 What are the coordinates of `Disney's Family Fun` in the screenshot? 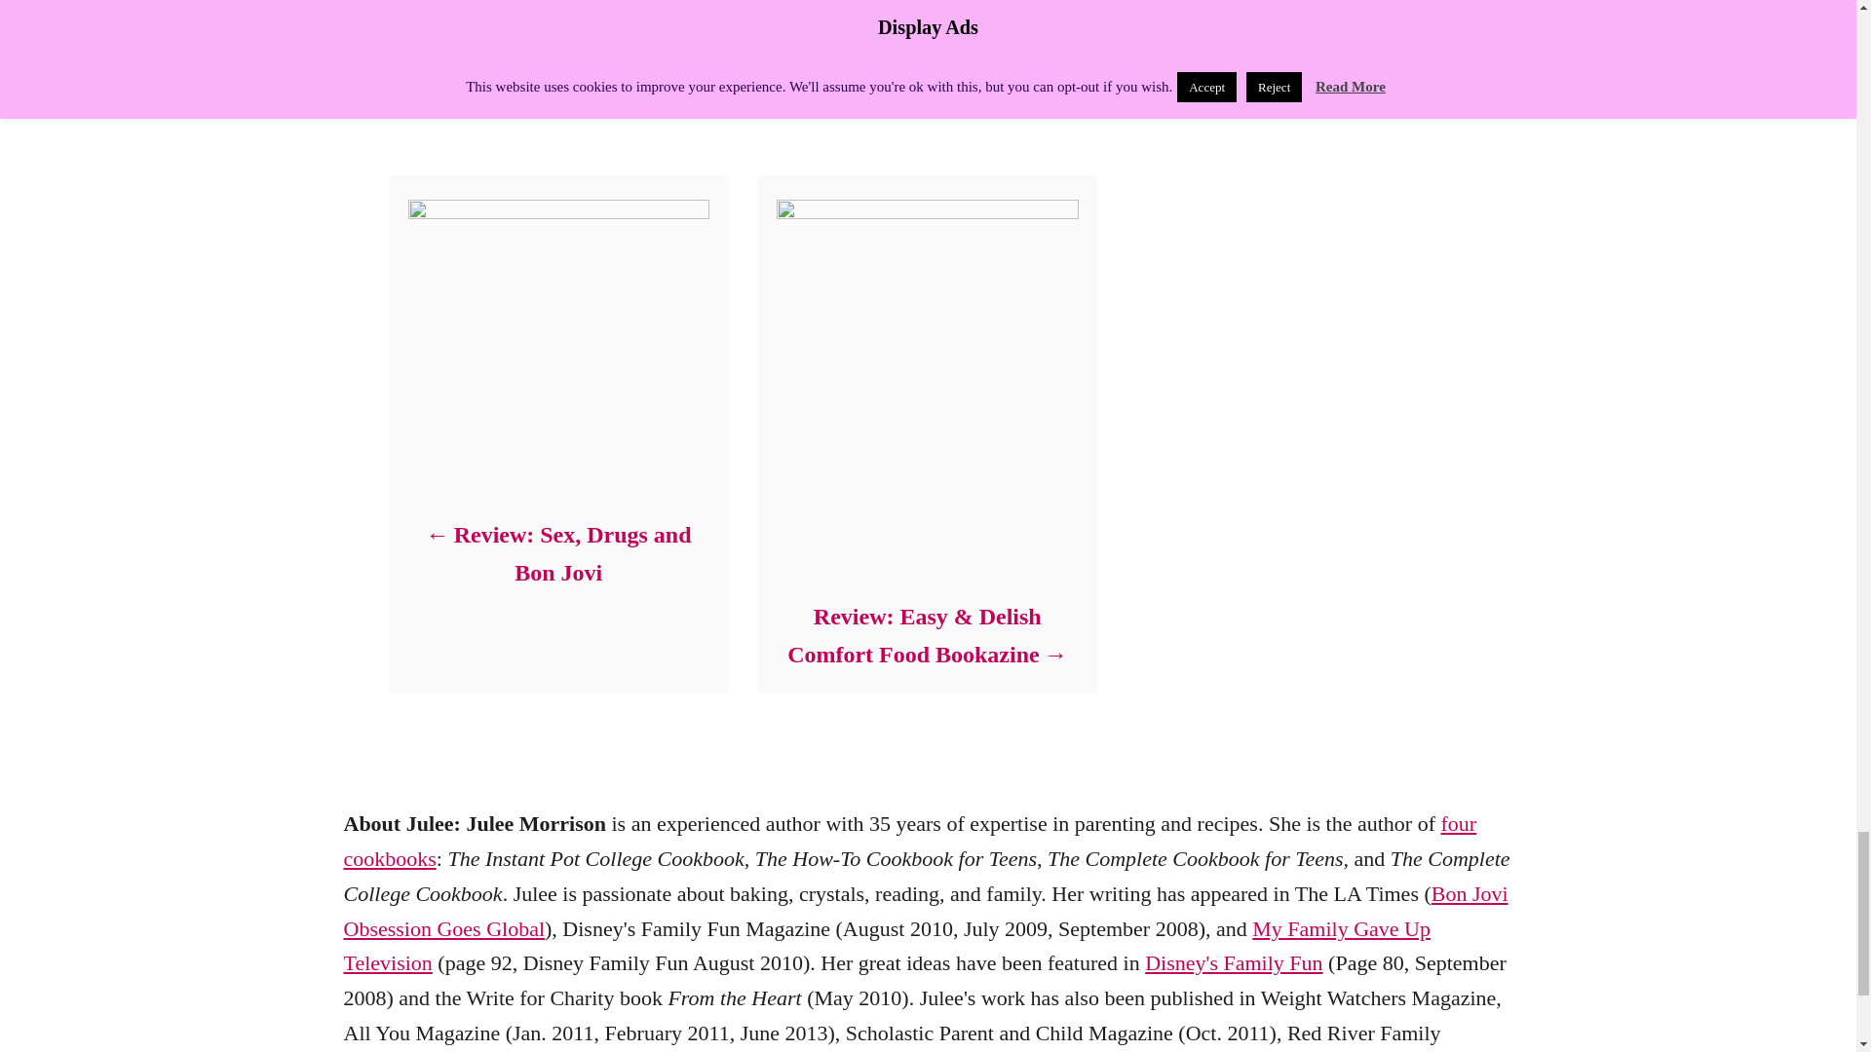 It's located at (1234, 962).